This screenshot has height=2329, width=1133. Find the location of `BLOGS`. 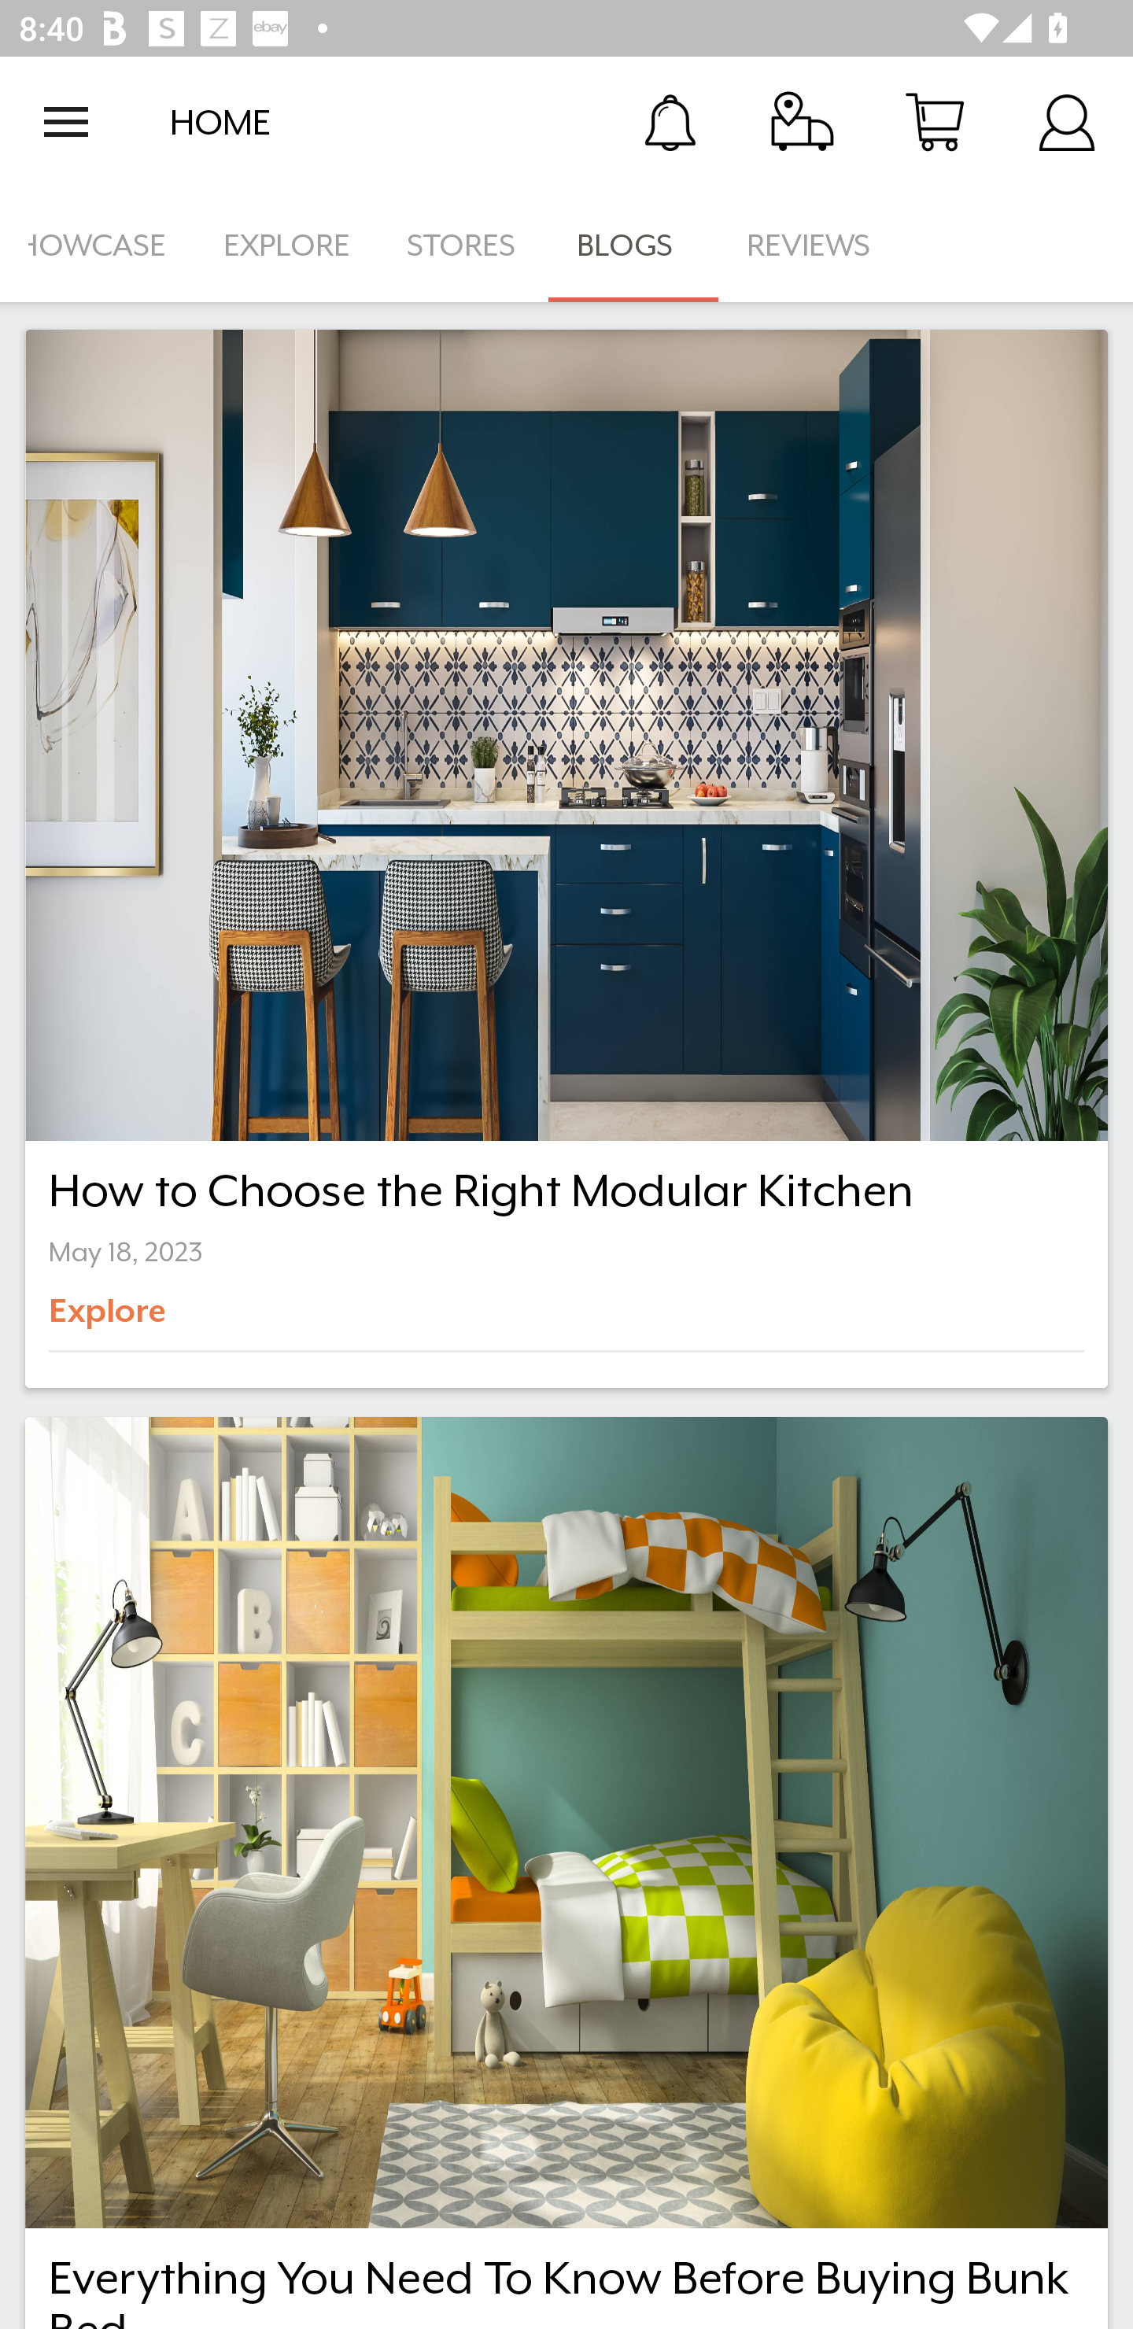

BLOGS is located at coordinates (633, 245).